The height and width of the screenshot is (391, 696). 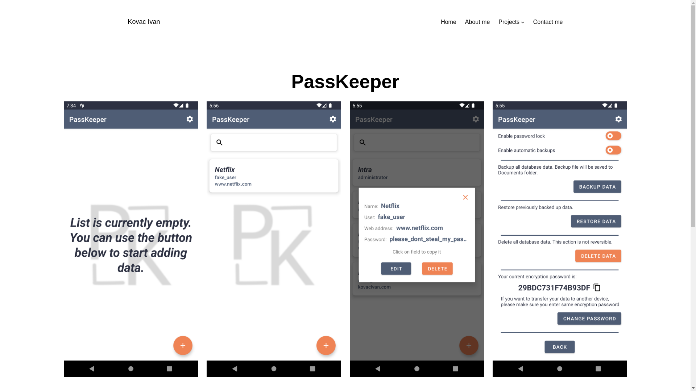 What do you see at coordinates (448, 22) in the screenshot?
I see `Home` at bounding box center [448, 22].